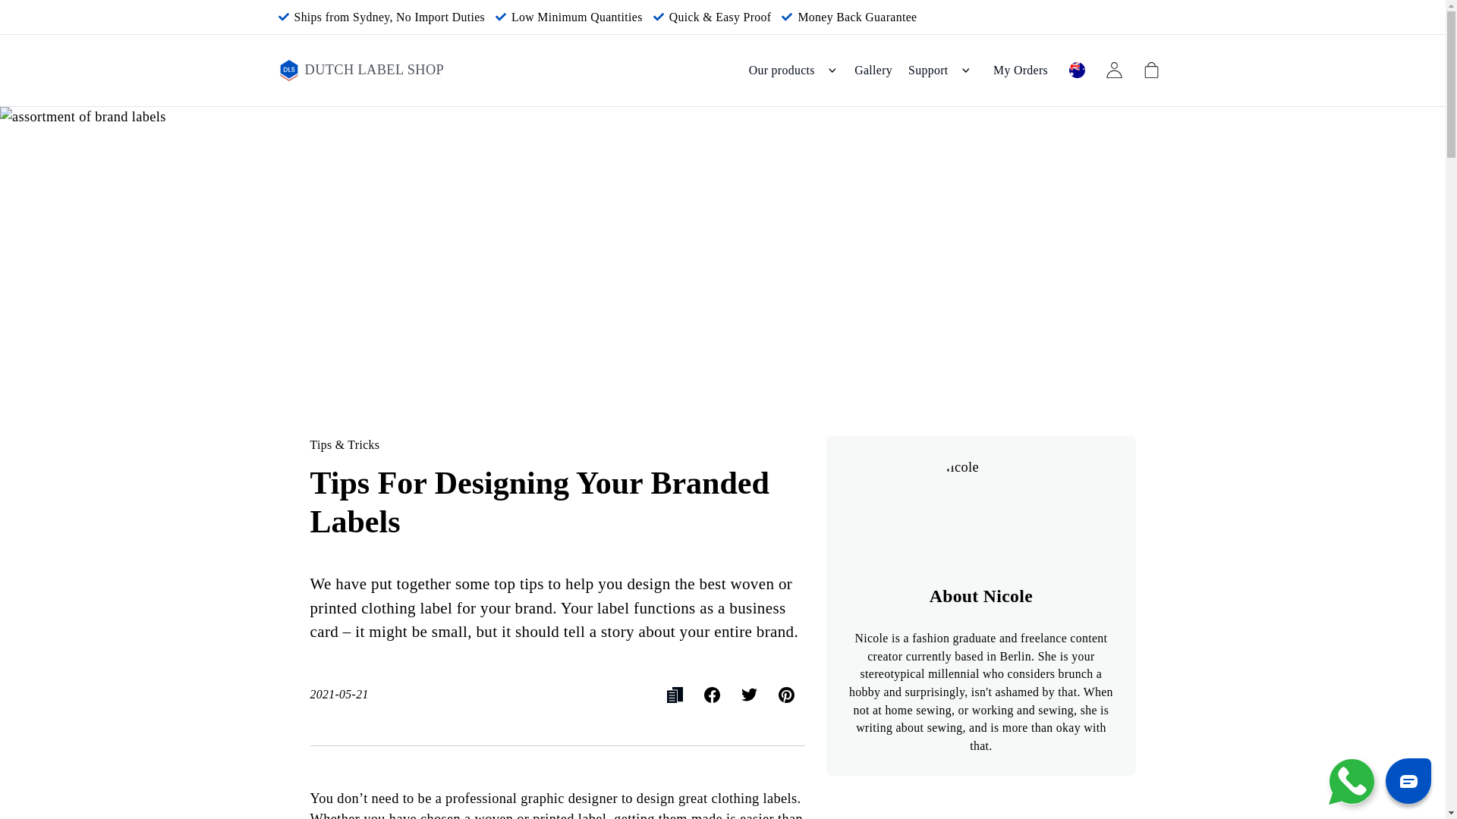 The height and width of the screenshot is (819, 1457). I want to click on Gallery, so click(873, 70).